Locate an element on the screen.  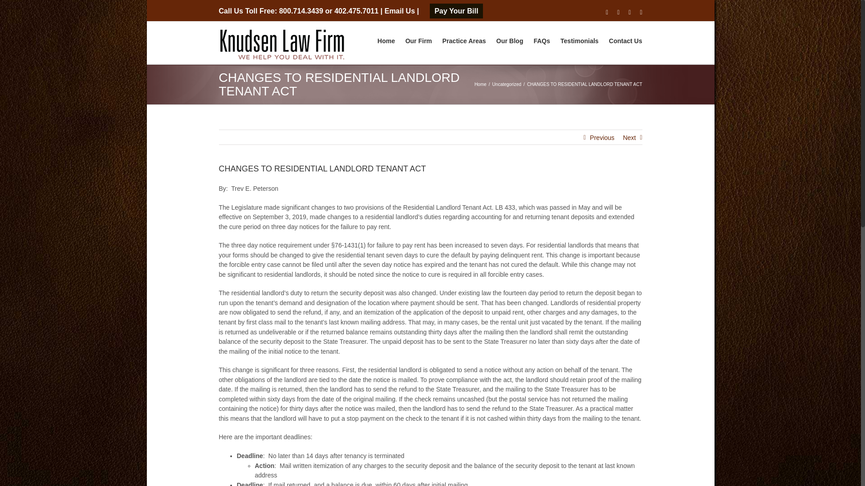
Email Us is located at coordinates (399, 11).